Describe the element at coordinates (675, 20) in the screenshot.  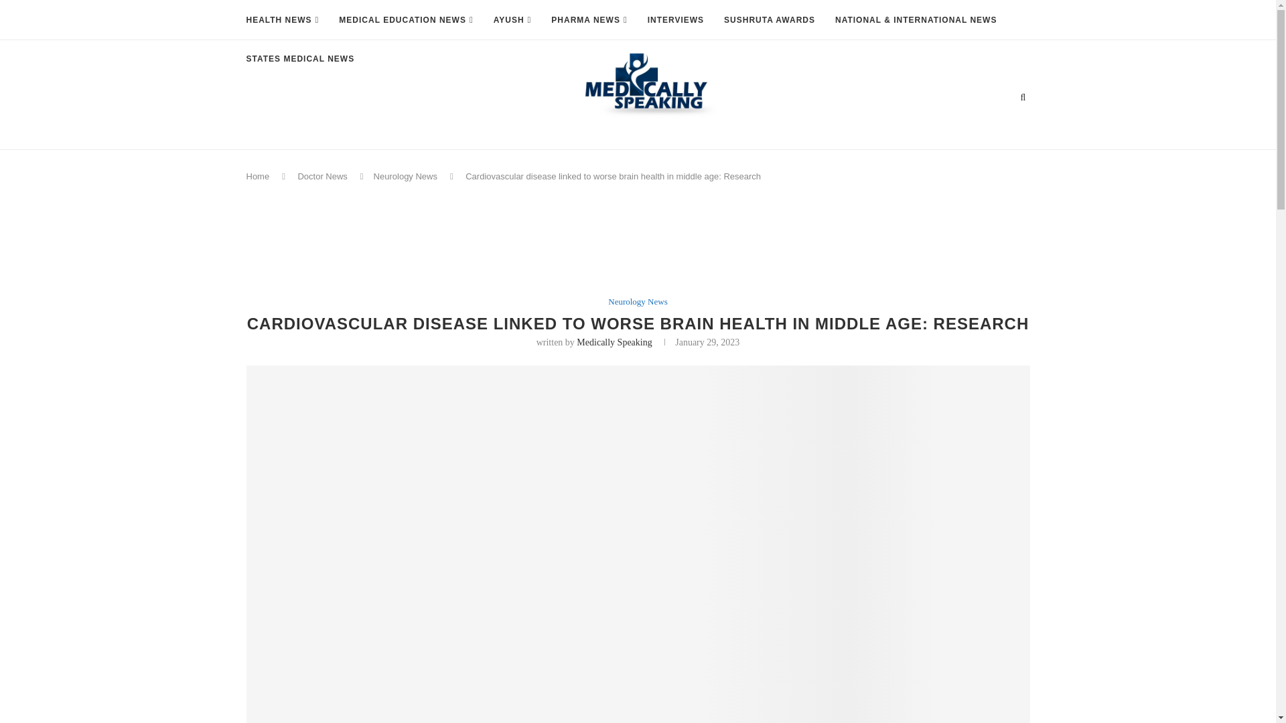
I see `INTERVIEWS` at that location.